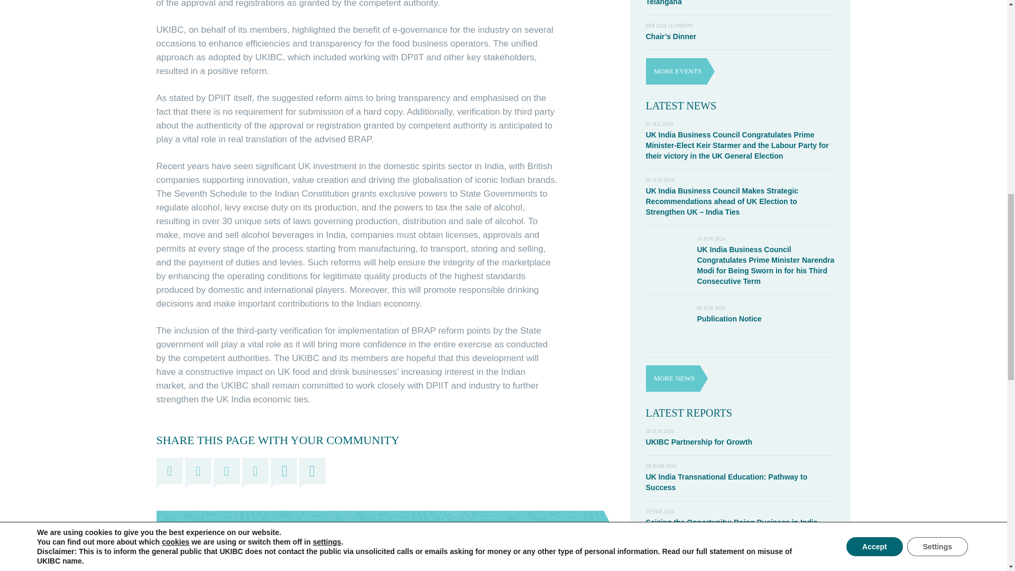 Image resolution: width=1015 pixels, height=571 pixels. What do you see at coordinates (284, 471) in the screenshot?
I see `Send by mail` at bounding box center [284, 471].